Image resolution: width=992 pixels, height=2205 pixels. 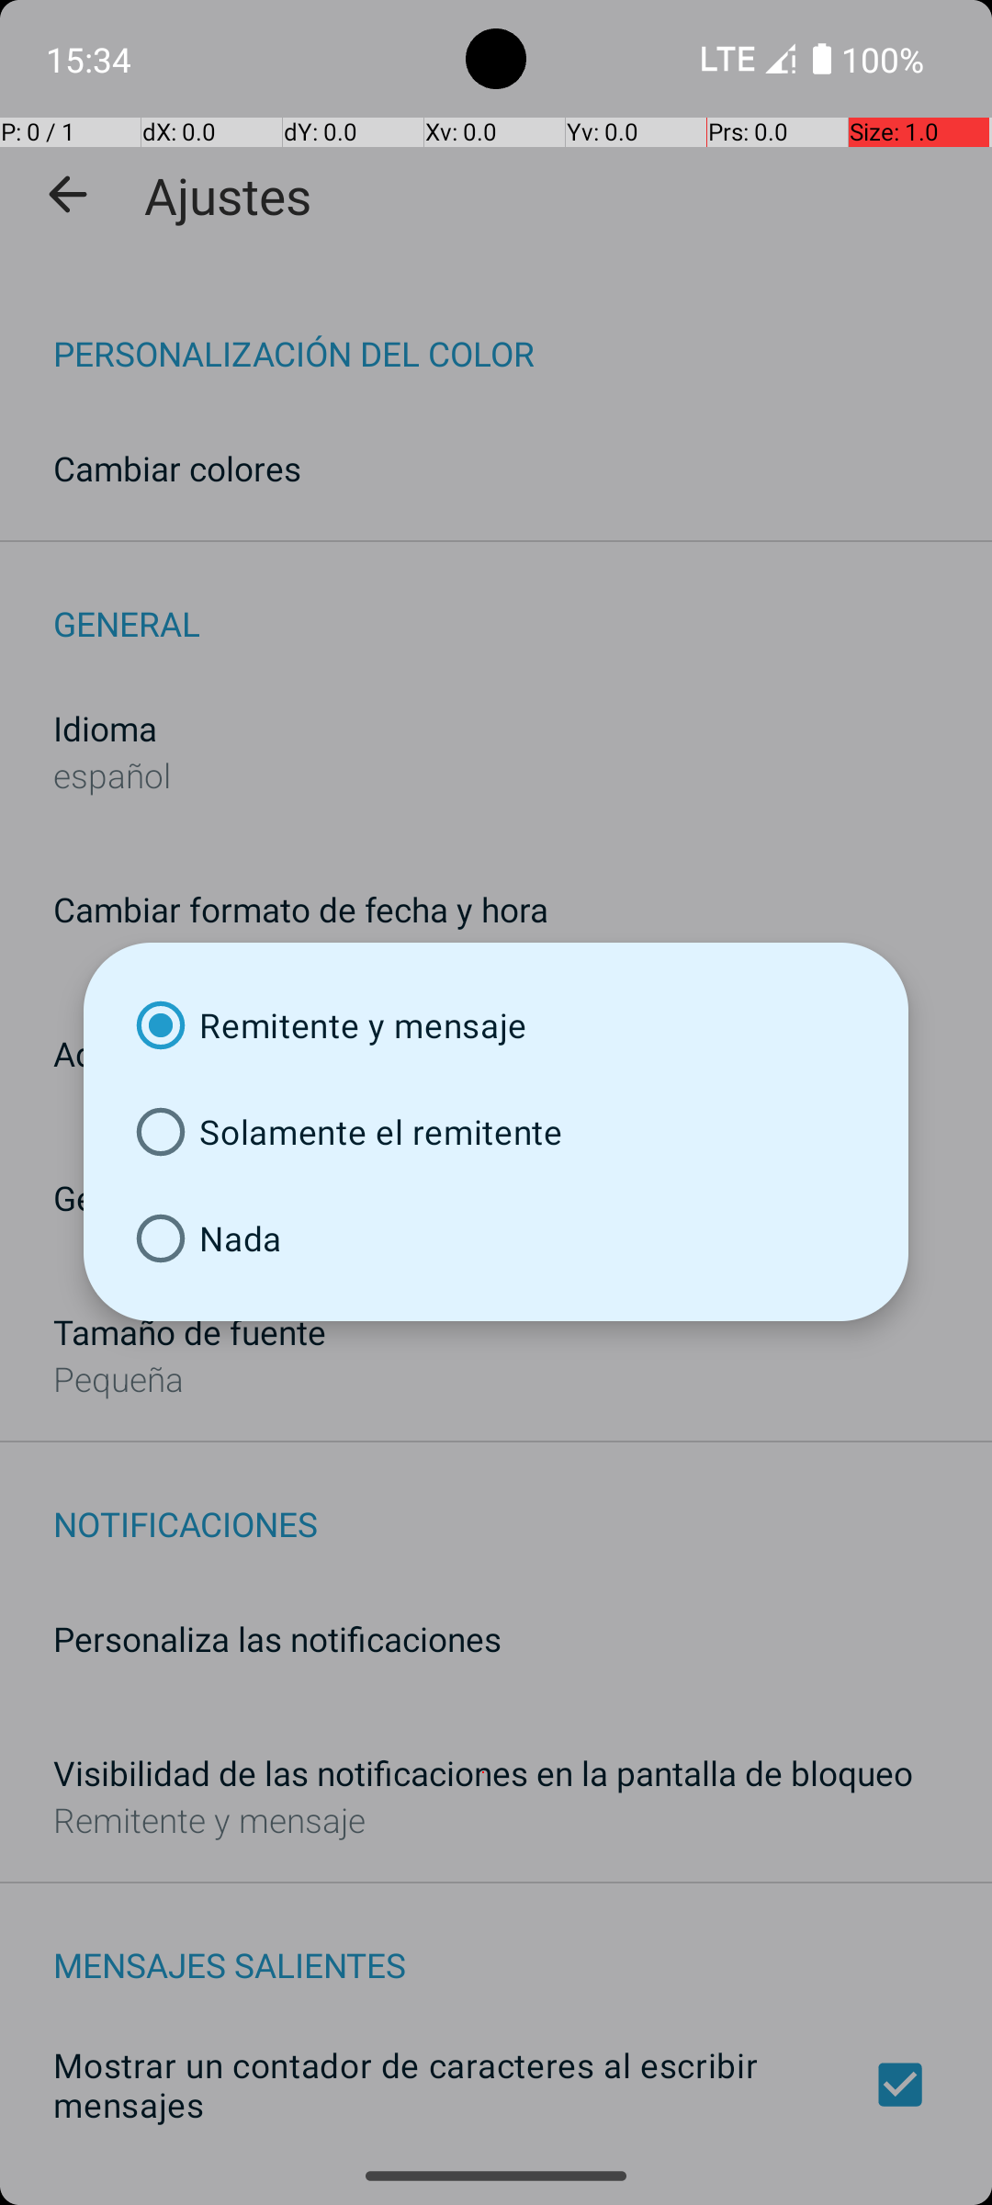 What do you see at coordinates (496, 1238) in the screenshot?
I see `Nada` at bounding box center [496, 1238].